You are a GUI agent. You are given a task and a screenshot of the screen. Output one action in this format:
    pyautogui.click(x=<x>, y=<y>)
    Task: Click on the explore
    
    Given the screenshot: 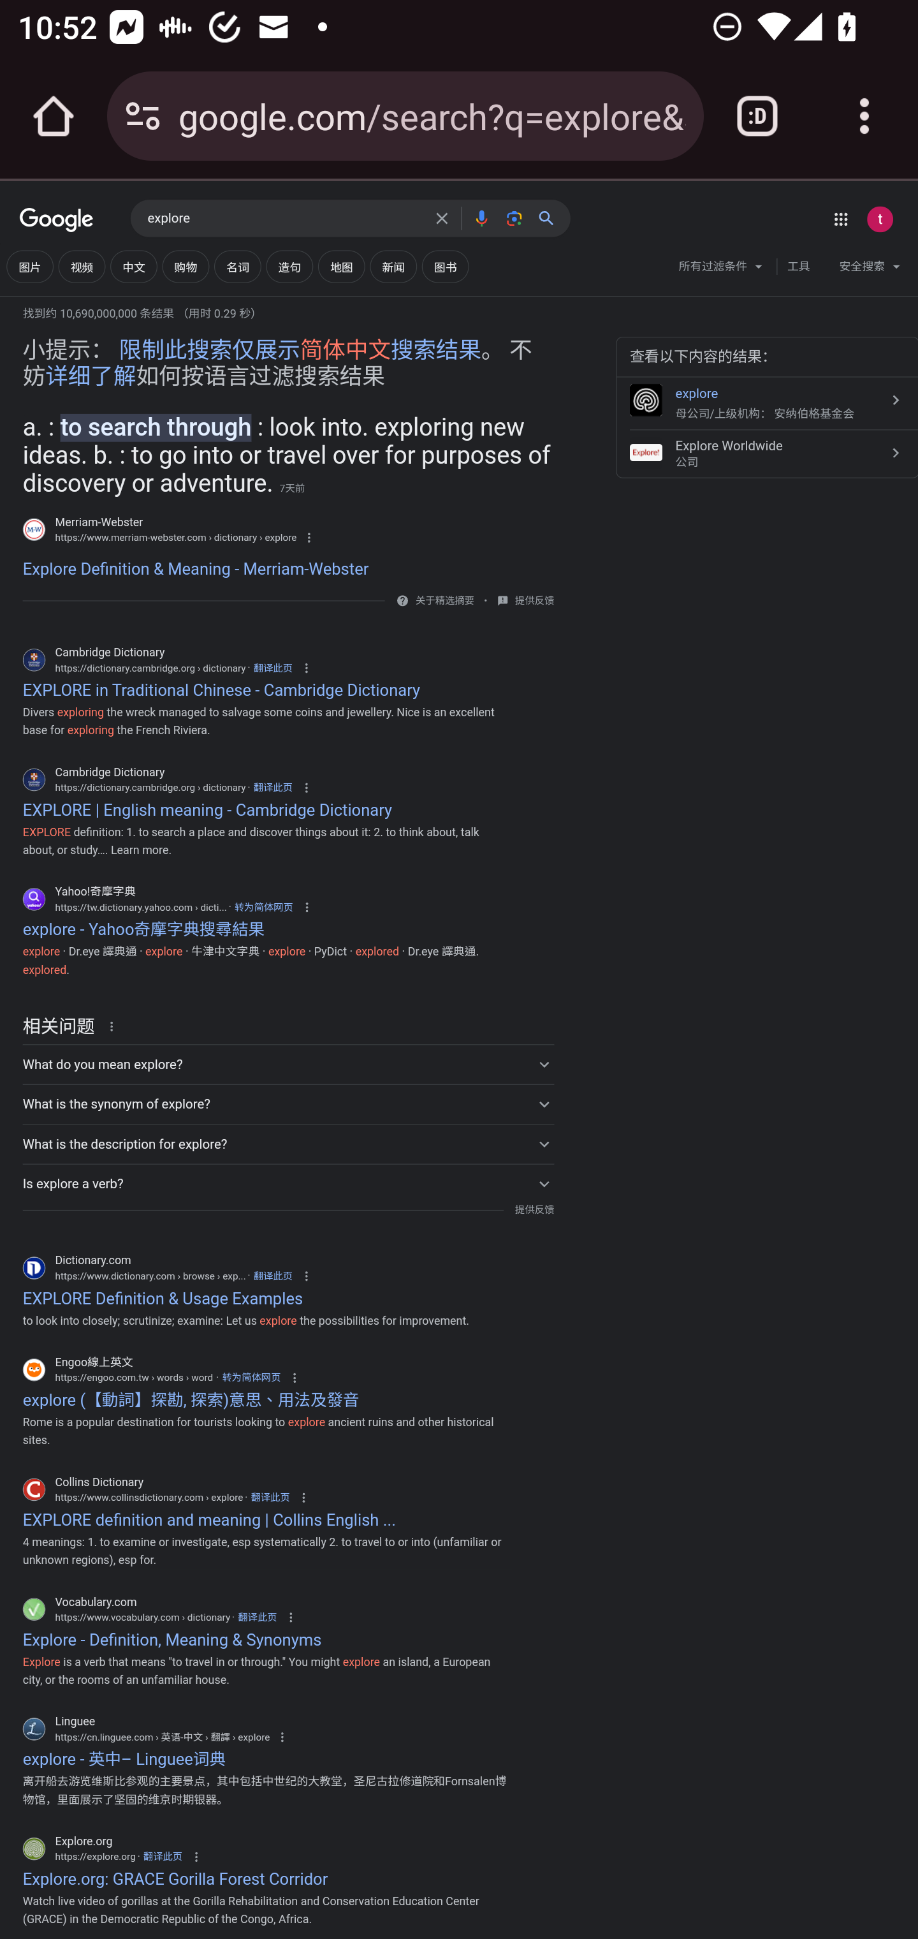 What is the action you would take?
    pyautogui.click(x=284, y=219)
    